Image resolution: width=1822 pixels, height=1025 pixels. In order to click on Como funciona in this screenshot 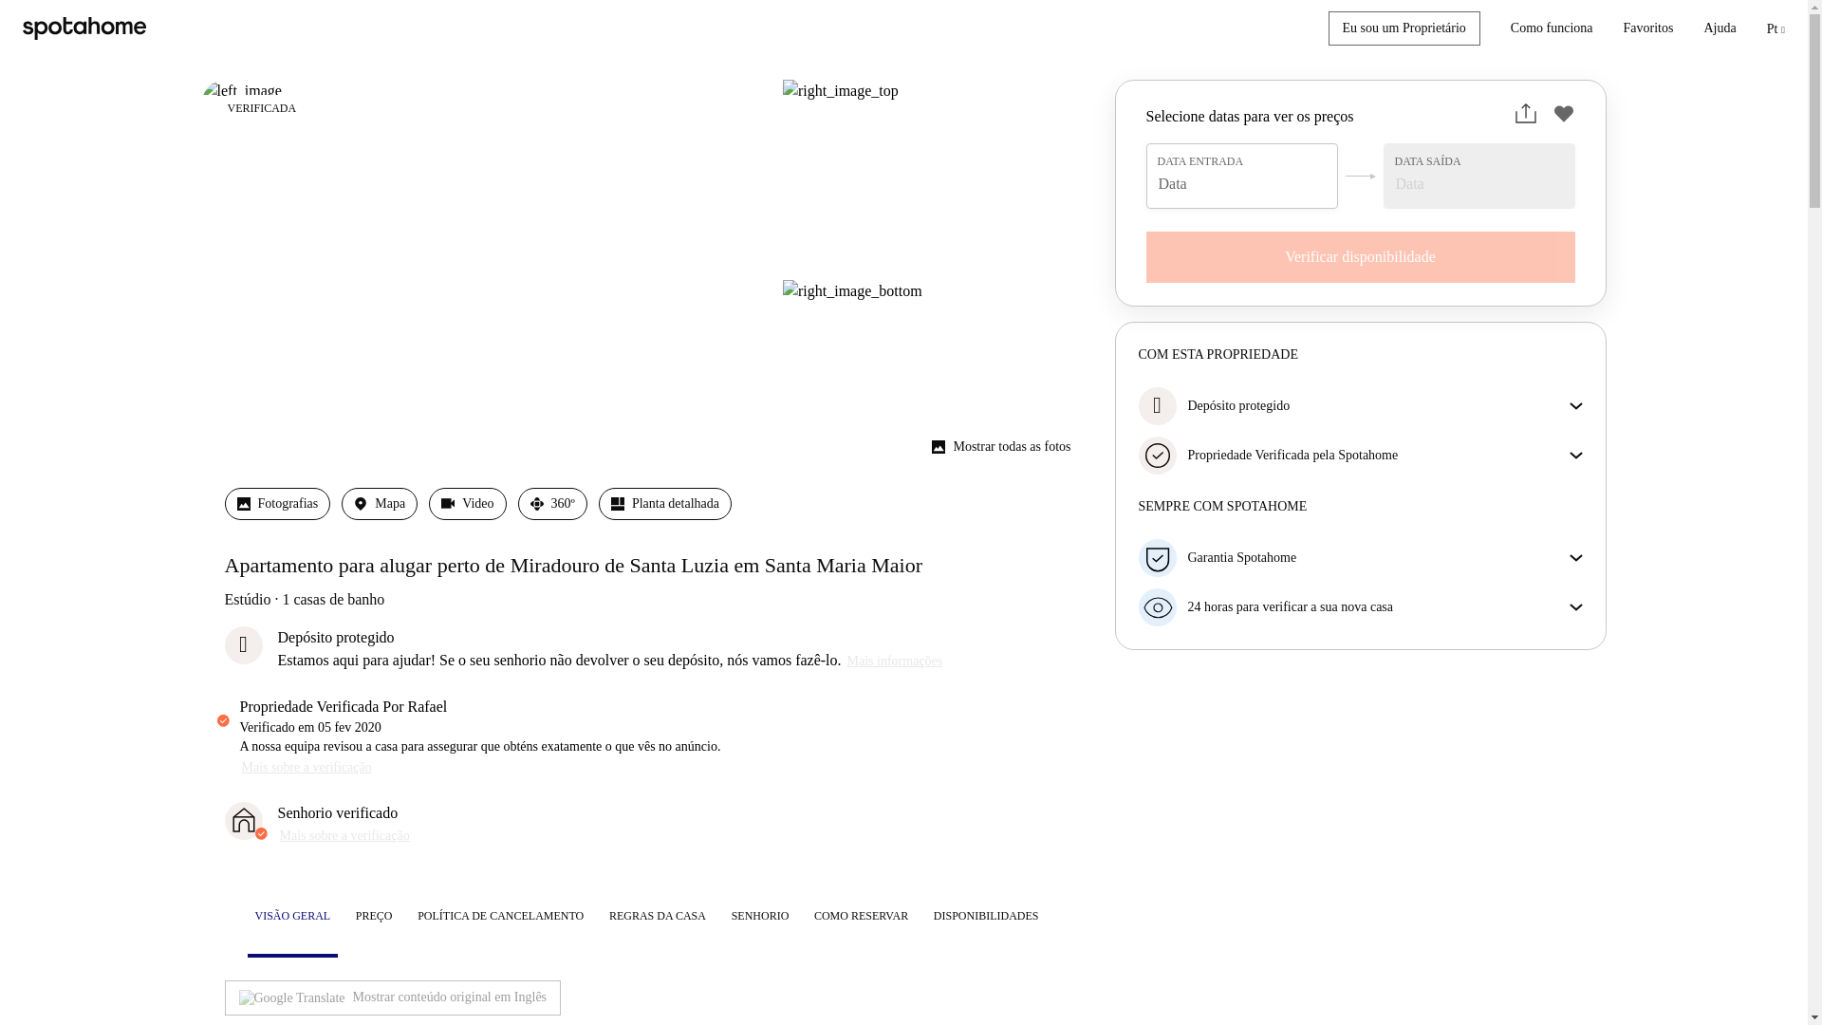, I will do `click(1551, 28)`.